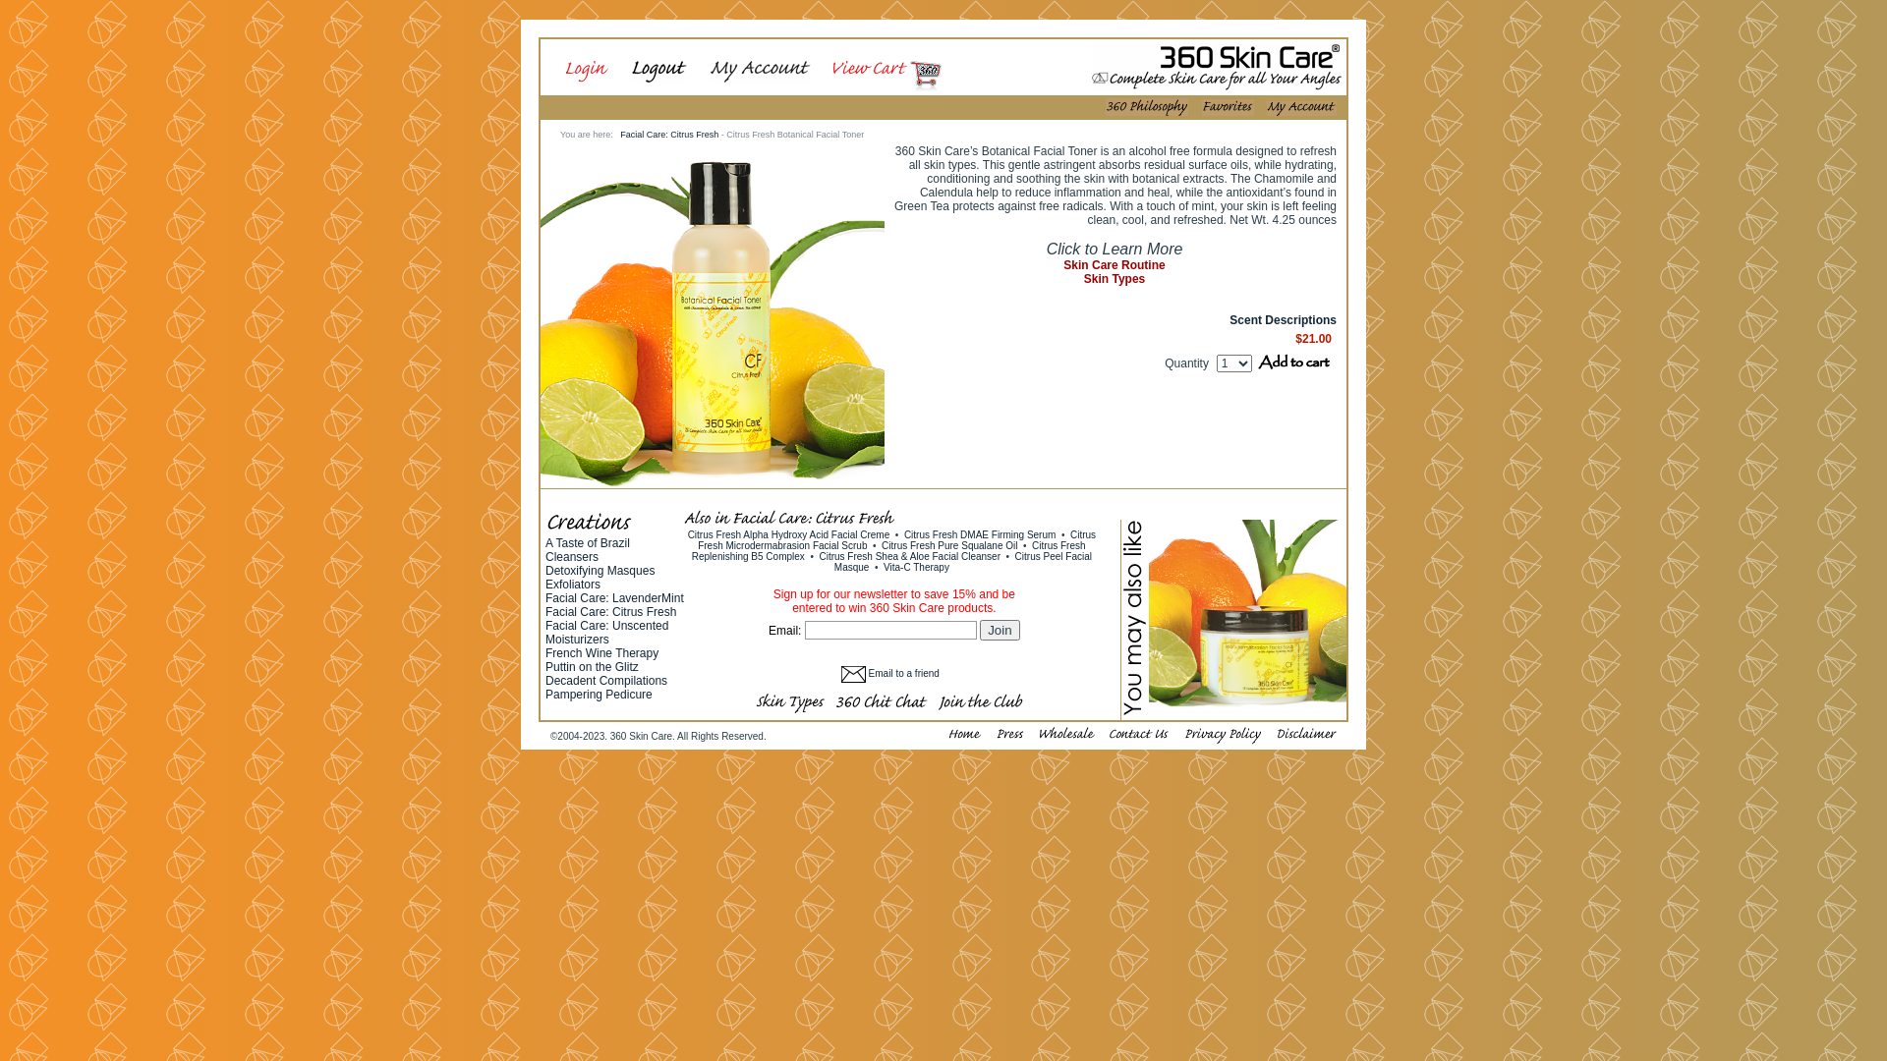 The image size is (1887, 1061). What do you see at coordinates (592, 668) in the screenshot?
I see `Puttin on the Glitz` at bounding box center [592, 668].